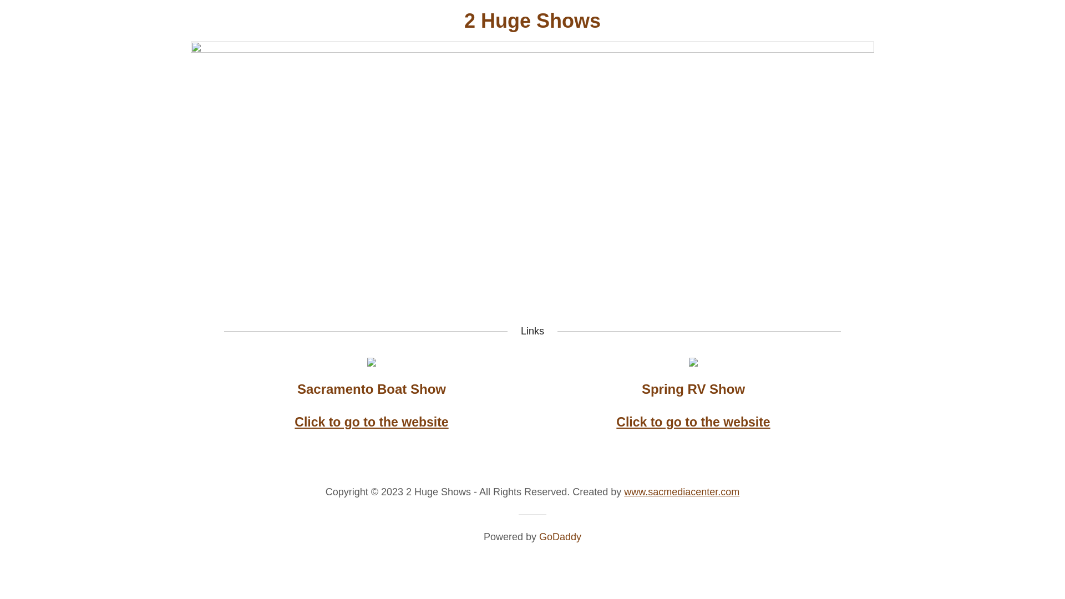 Image resolution: width=1065 pixels, height=599 pixels. Describe the element at coordinates (372, 422) in the screenshot. I see `Click to go to the website` at that location.